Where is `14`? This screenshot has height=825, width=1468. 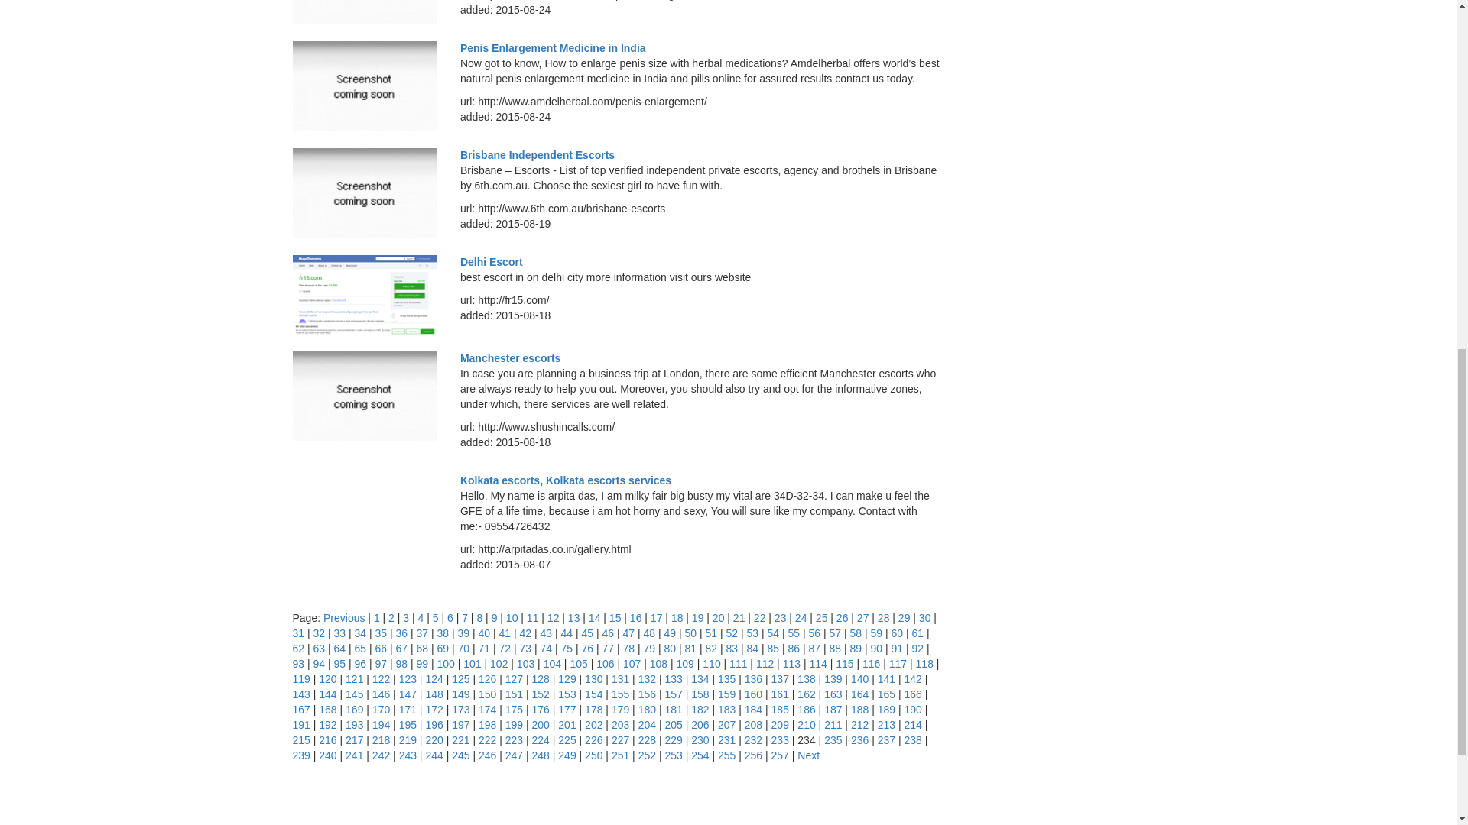 14 is located at coordinates (594, 617).